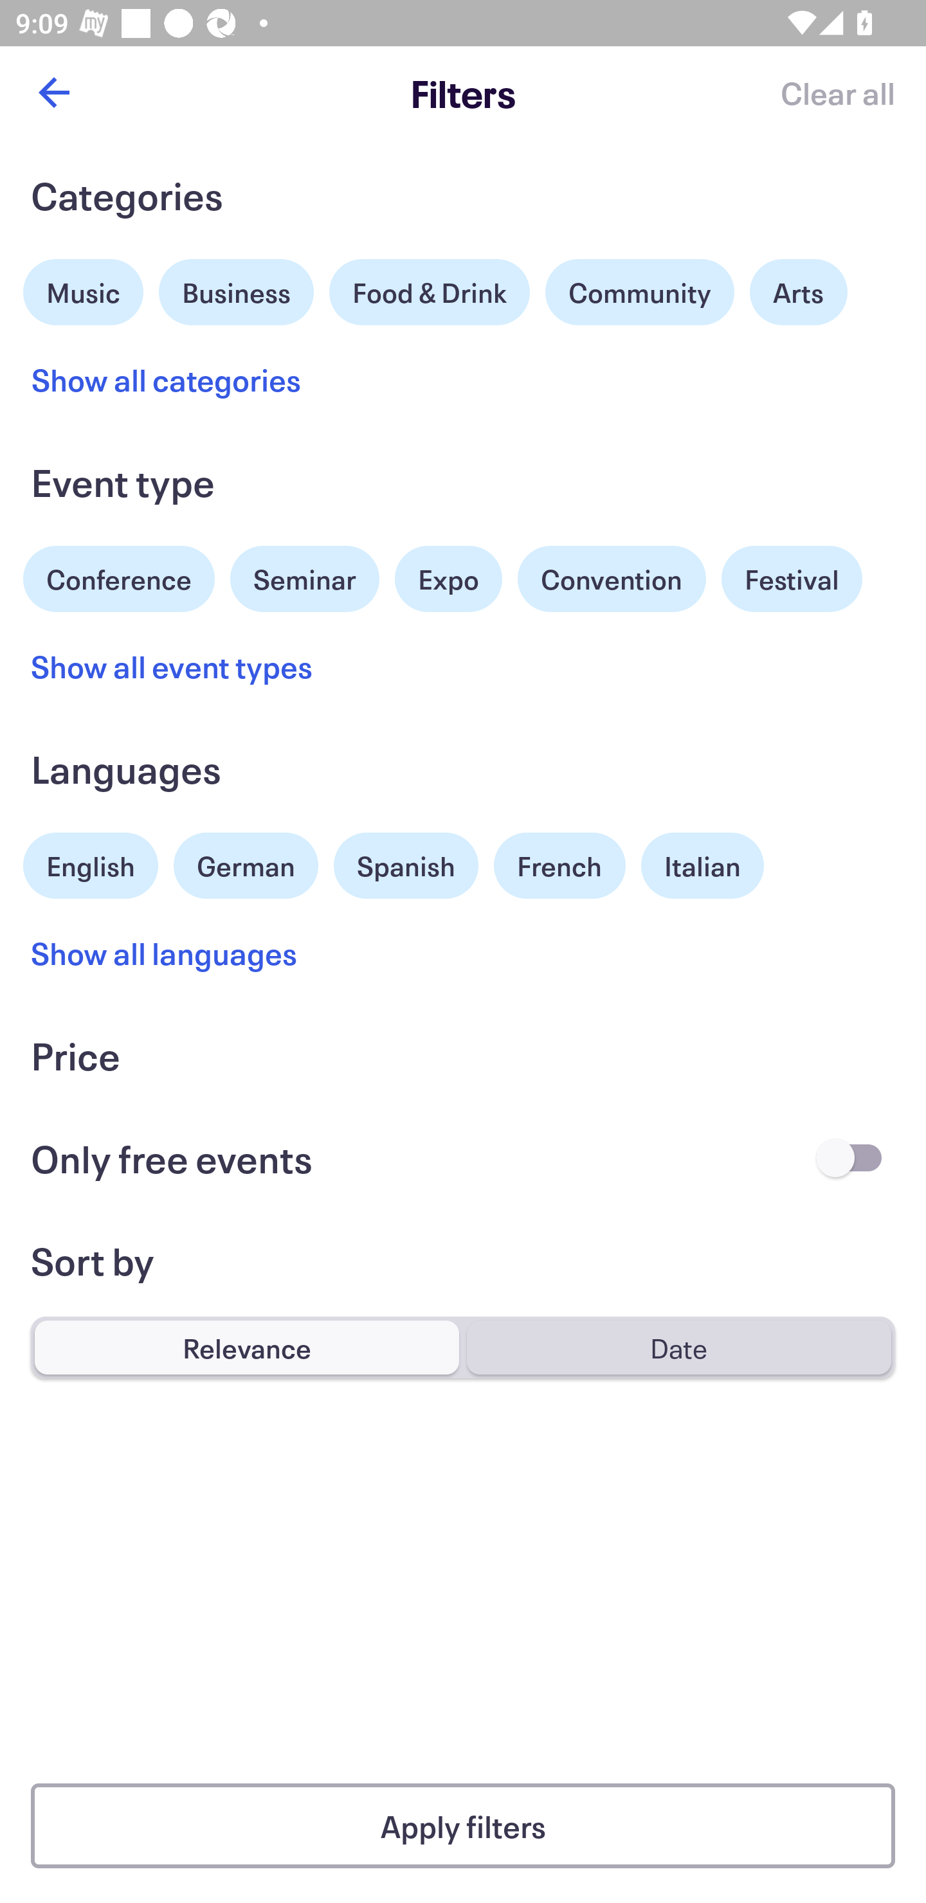  I want to click on Community, so click(639, 292).